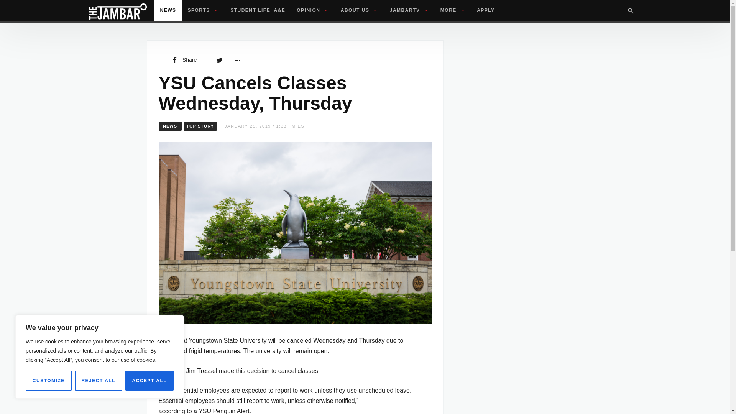 This screenshot has height=414, width=736. What do you see at coordinates (149, 380) in the screenshot?
I see `ACCEPT ALL` at bounding box center [149, 380].